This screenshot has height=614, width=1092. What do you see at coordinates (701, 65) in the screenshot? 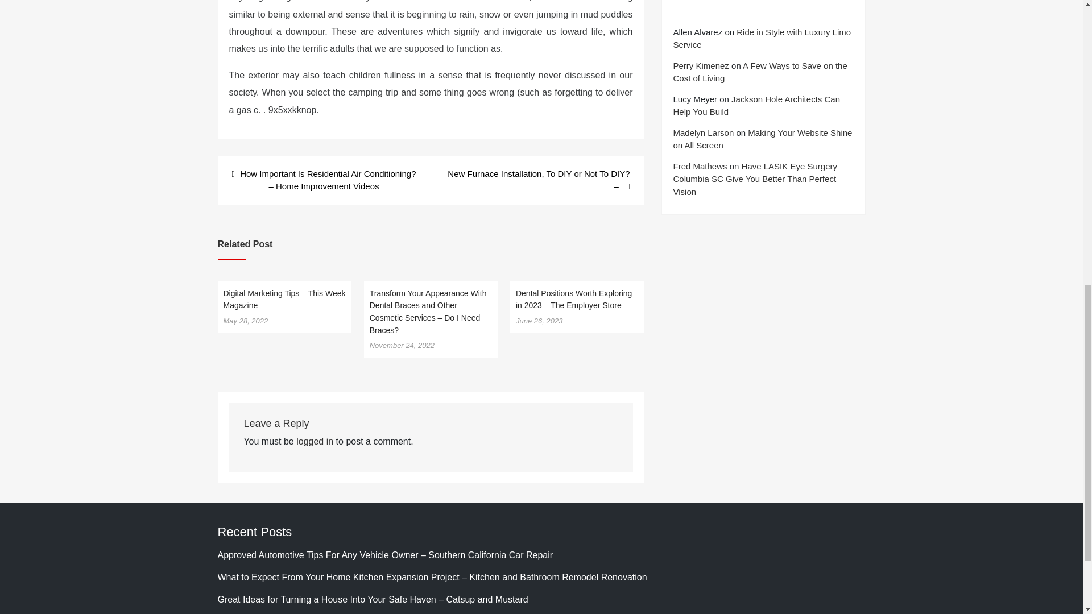
I see `Perry Kimenez` at bounding box center [701, 65].